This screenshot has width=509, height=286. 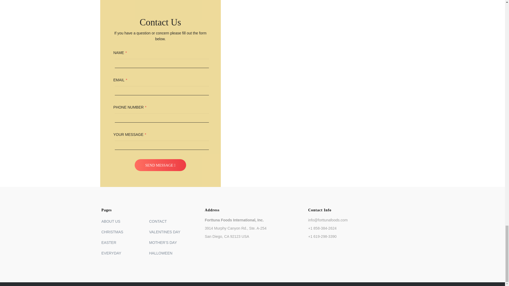 What do you see at coordinates (125, 242) in the screenshot?
I see `EASTER` at bounding box center [125, 242].